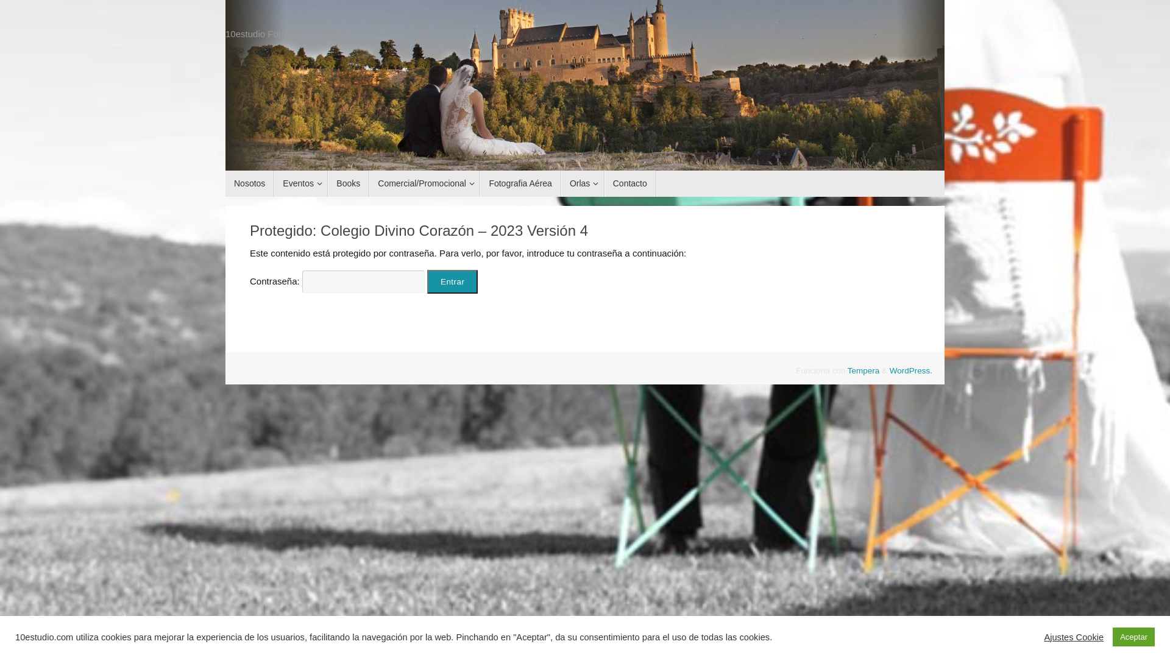  I want to click on Books, so click(349, 184).